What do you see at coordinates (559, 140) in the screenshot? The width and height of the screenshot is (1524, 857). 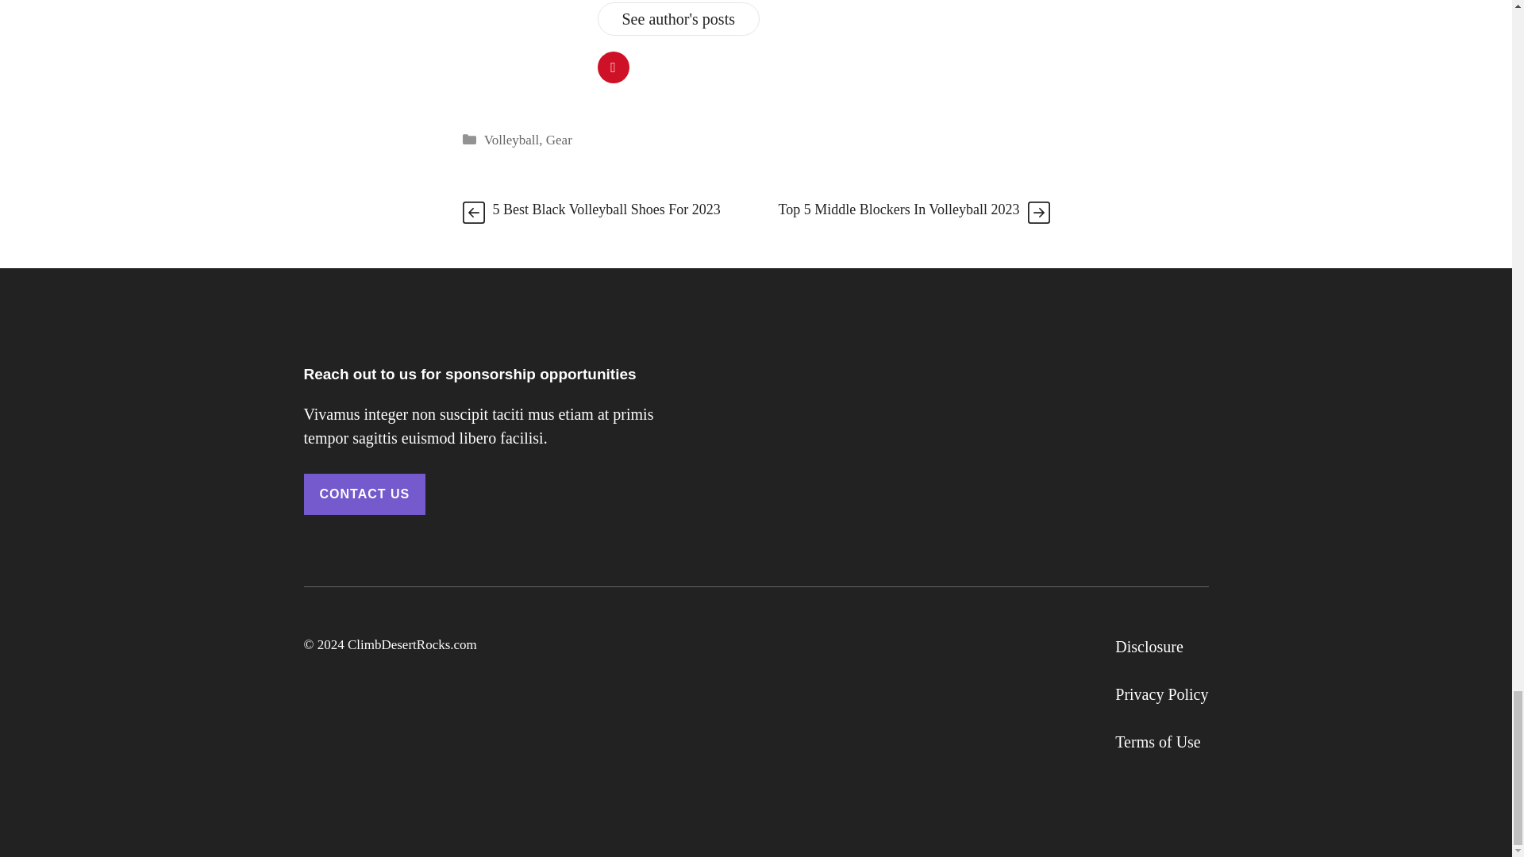 I see `Gear` at bounding box center [559, 140].